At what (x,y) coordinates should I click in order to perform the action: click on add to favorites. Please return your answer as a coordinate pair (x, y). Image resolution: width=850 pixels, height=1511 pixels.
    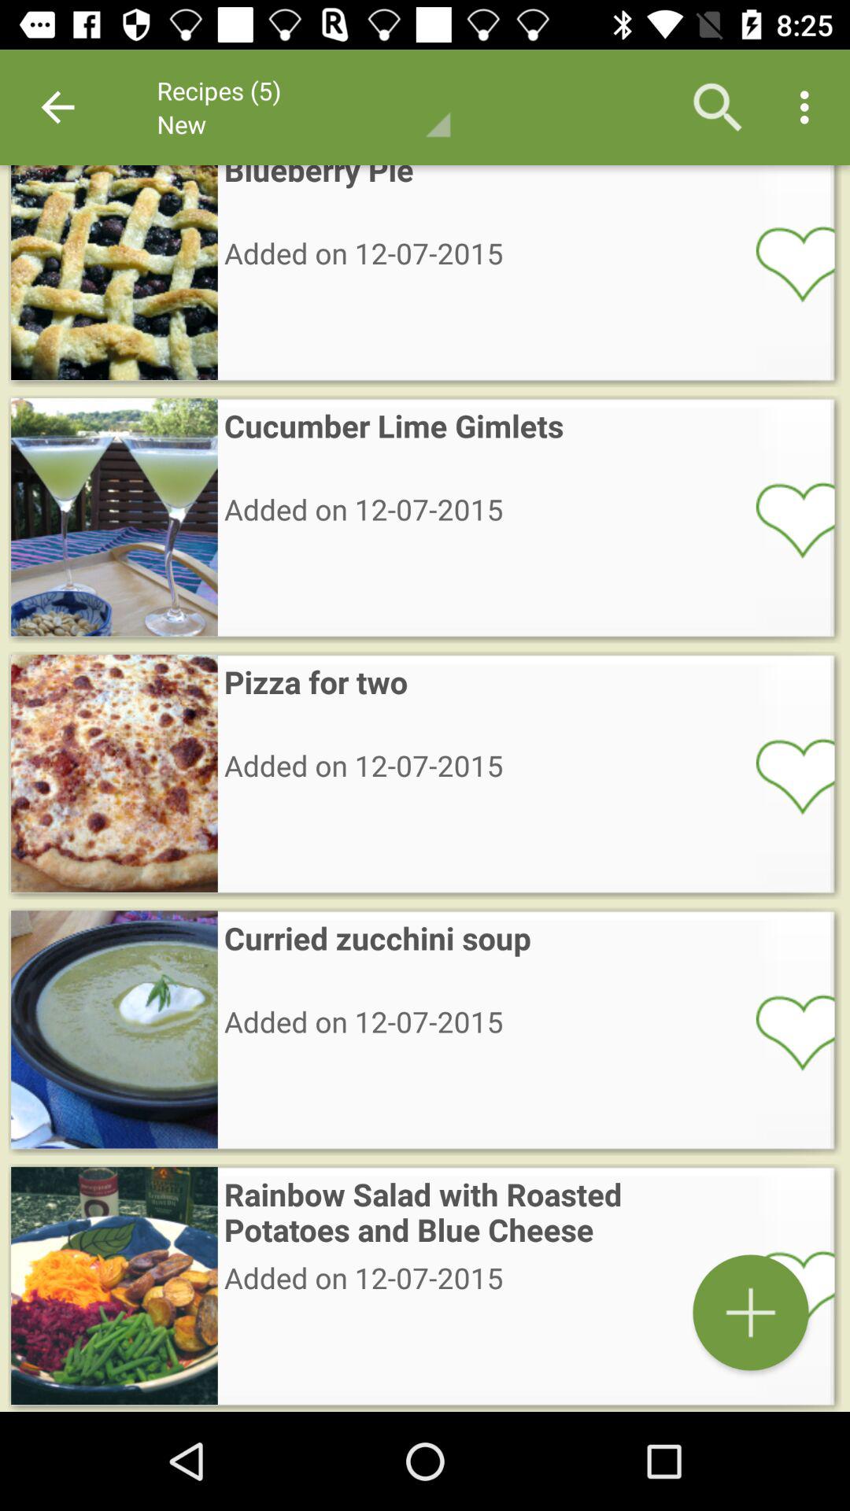
    Looking at the image, I should click on (785, 775).